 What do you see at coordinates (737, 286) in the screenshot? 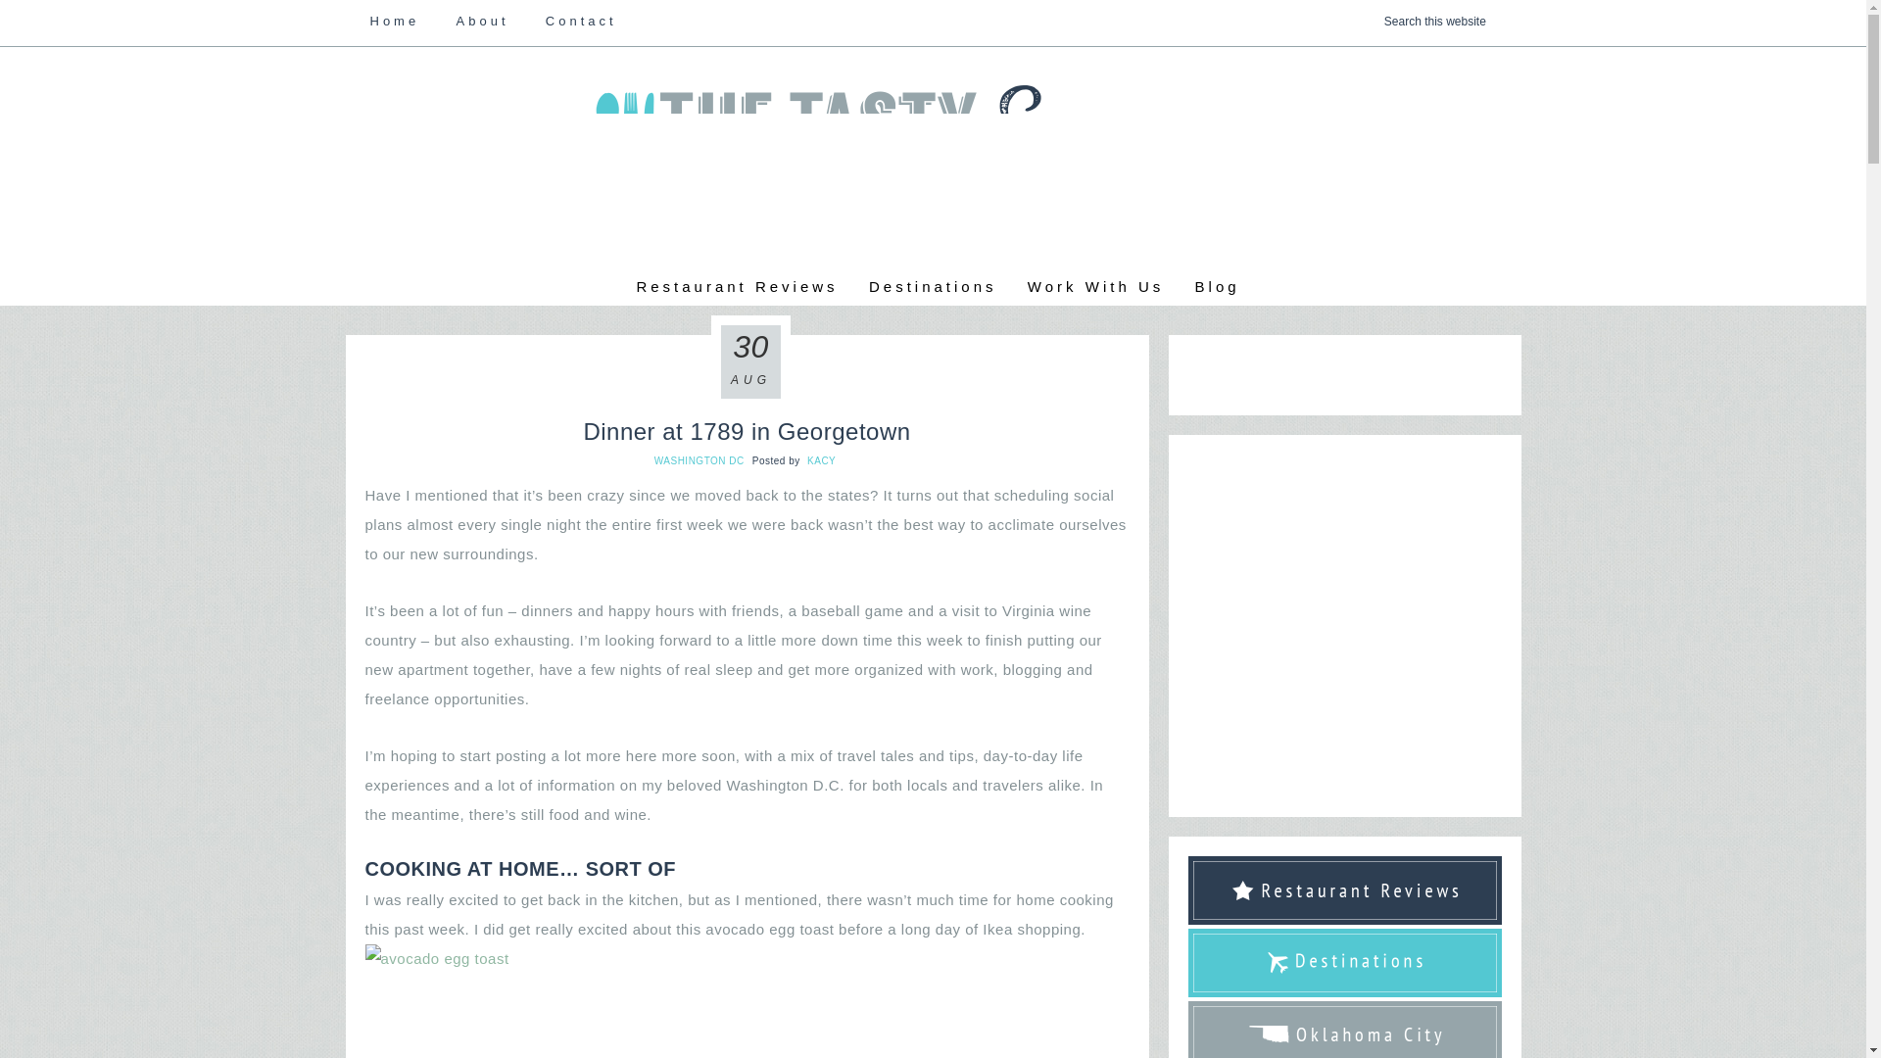
I see `Restaurant Reviews` at bounding box center [737, 286].